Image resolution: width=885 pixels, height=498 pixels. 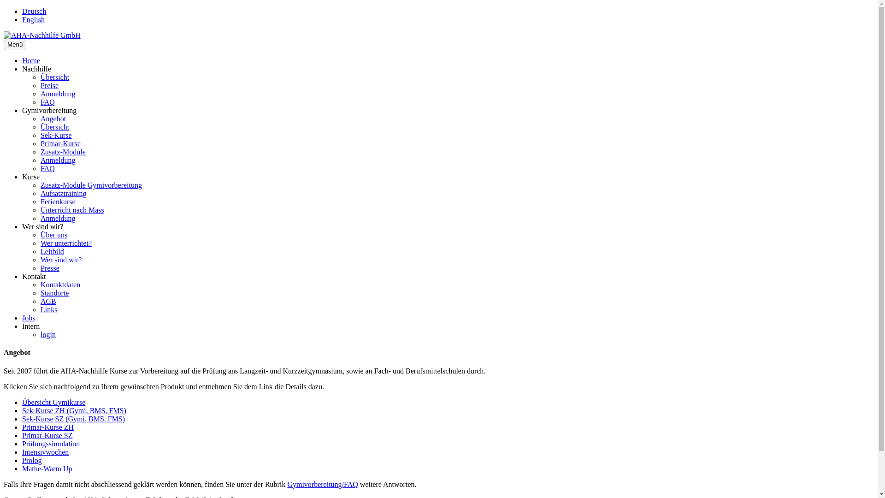 I want to click on Prolog, so click(x=32, y=460).